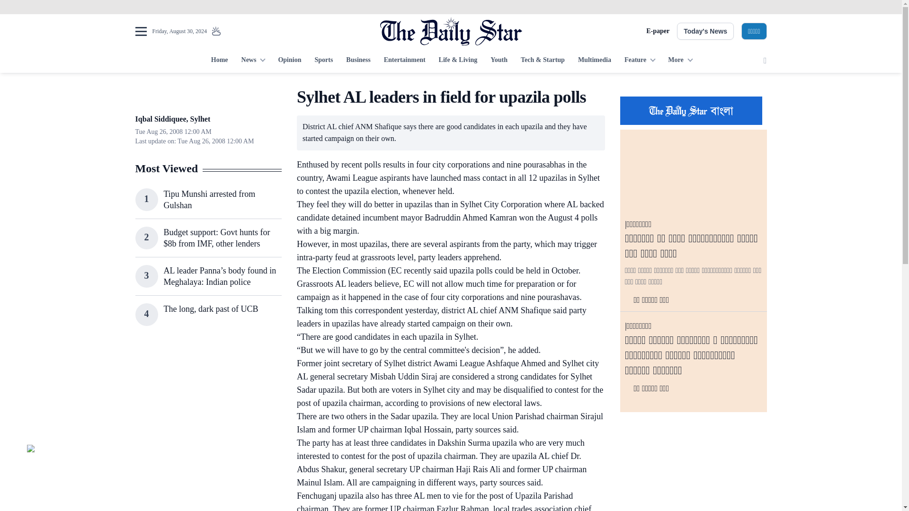 This screenshot has width=909, height=511. I want to click on Opinion, so click(289, 61).